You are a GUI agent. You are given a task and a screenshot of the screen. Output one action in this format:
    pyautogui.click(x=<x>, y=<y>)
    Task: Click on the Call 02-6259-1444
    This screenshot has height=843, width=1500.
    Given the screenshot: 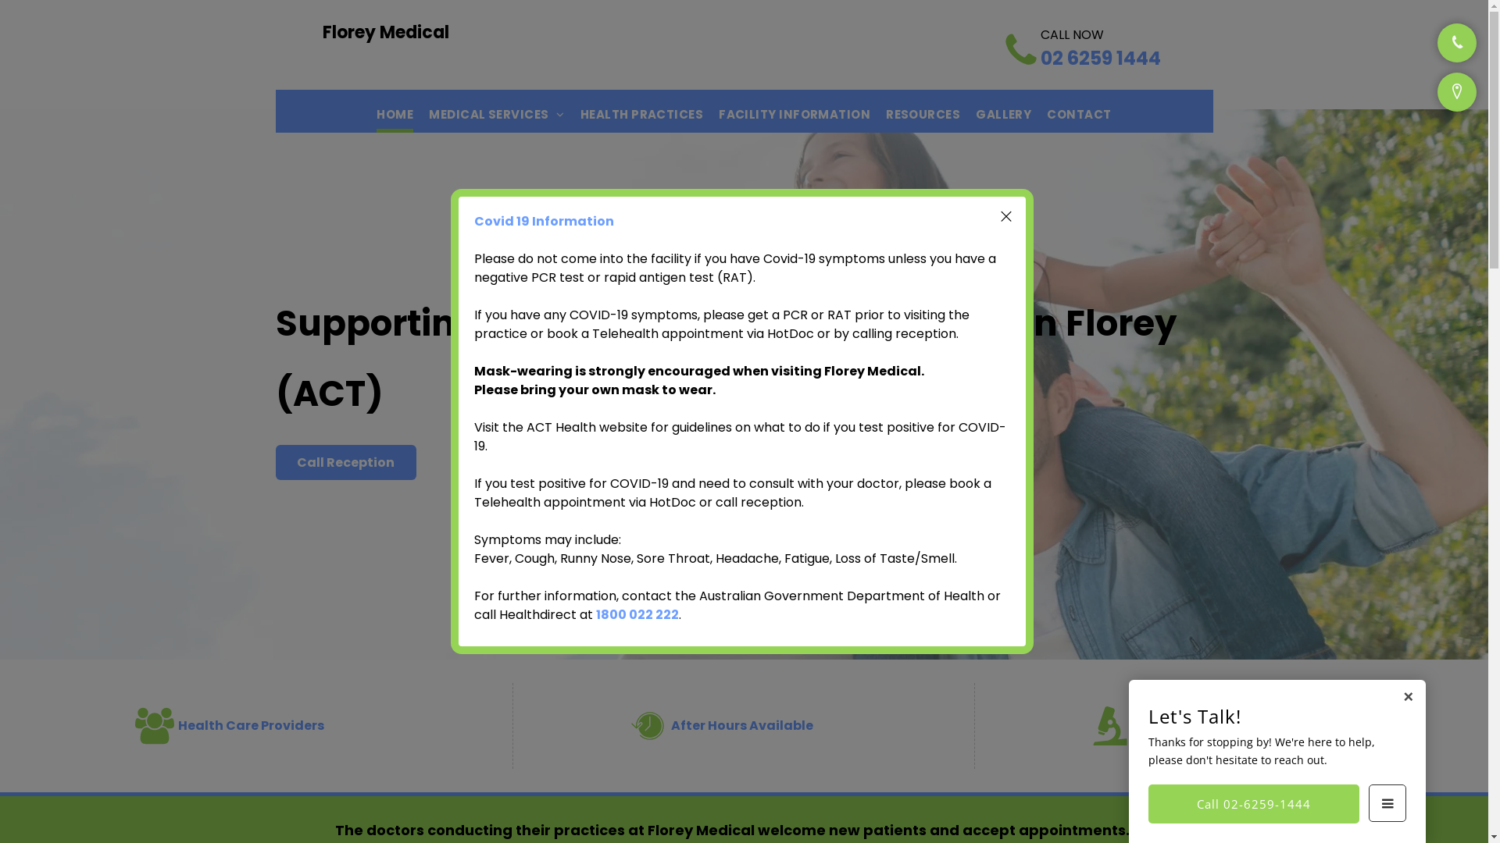 What is the action you would take?
    pyautogui.click(x=1254, y=804)
    